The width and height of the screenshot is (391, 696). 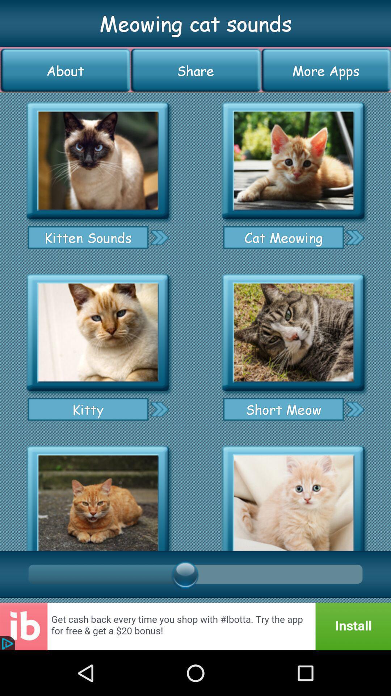 I want to click on launch the about, so click(x=65, y=70).